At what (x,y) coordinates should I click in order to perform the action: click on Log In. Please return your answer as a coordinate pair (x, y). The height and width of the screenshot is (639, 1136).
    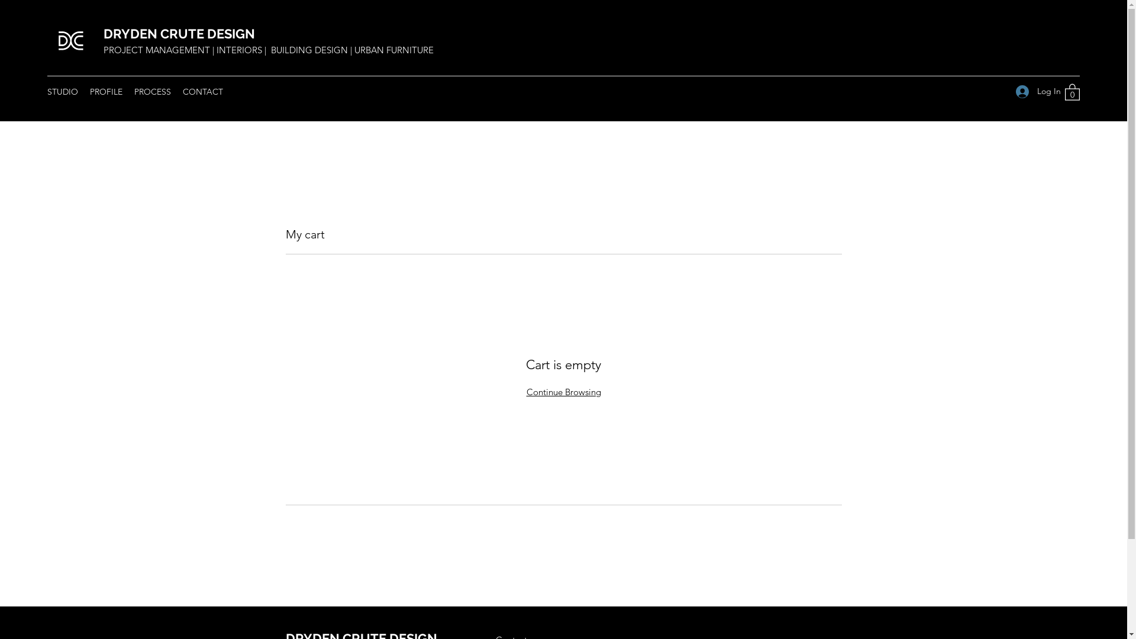
    Looking at the image, I should click on (1034, 91).